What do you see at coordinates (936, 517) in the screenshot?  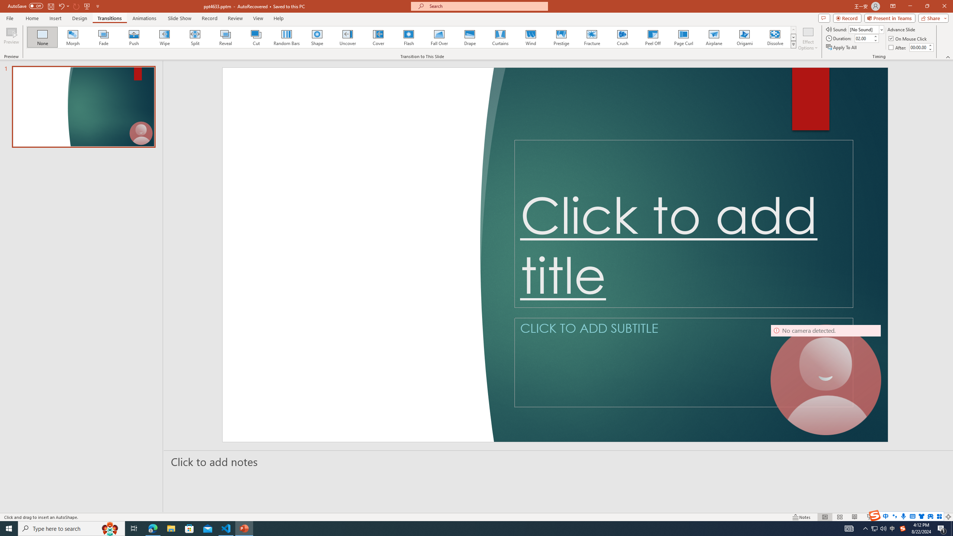 I see `Zoom 140%` at bounding box center [936, 517].